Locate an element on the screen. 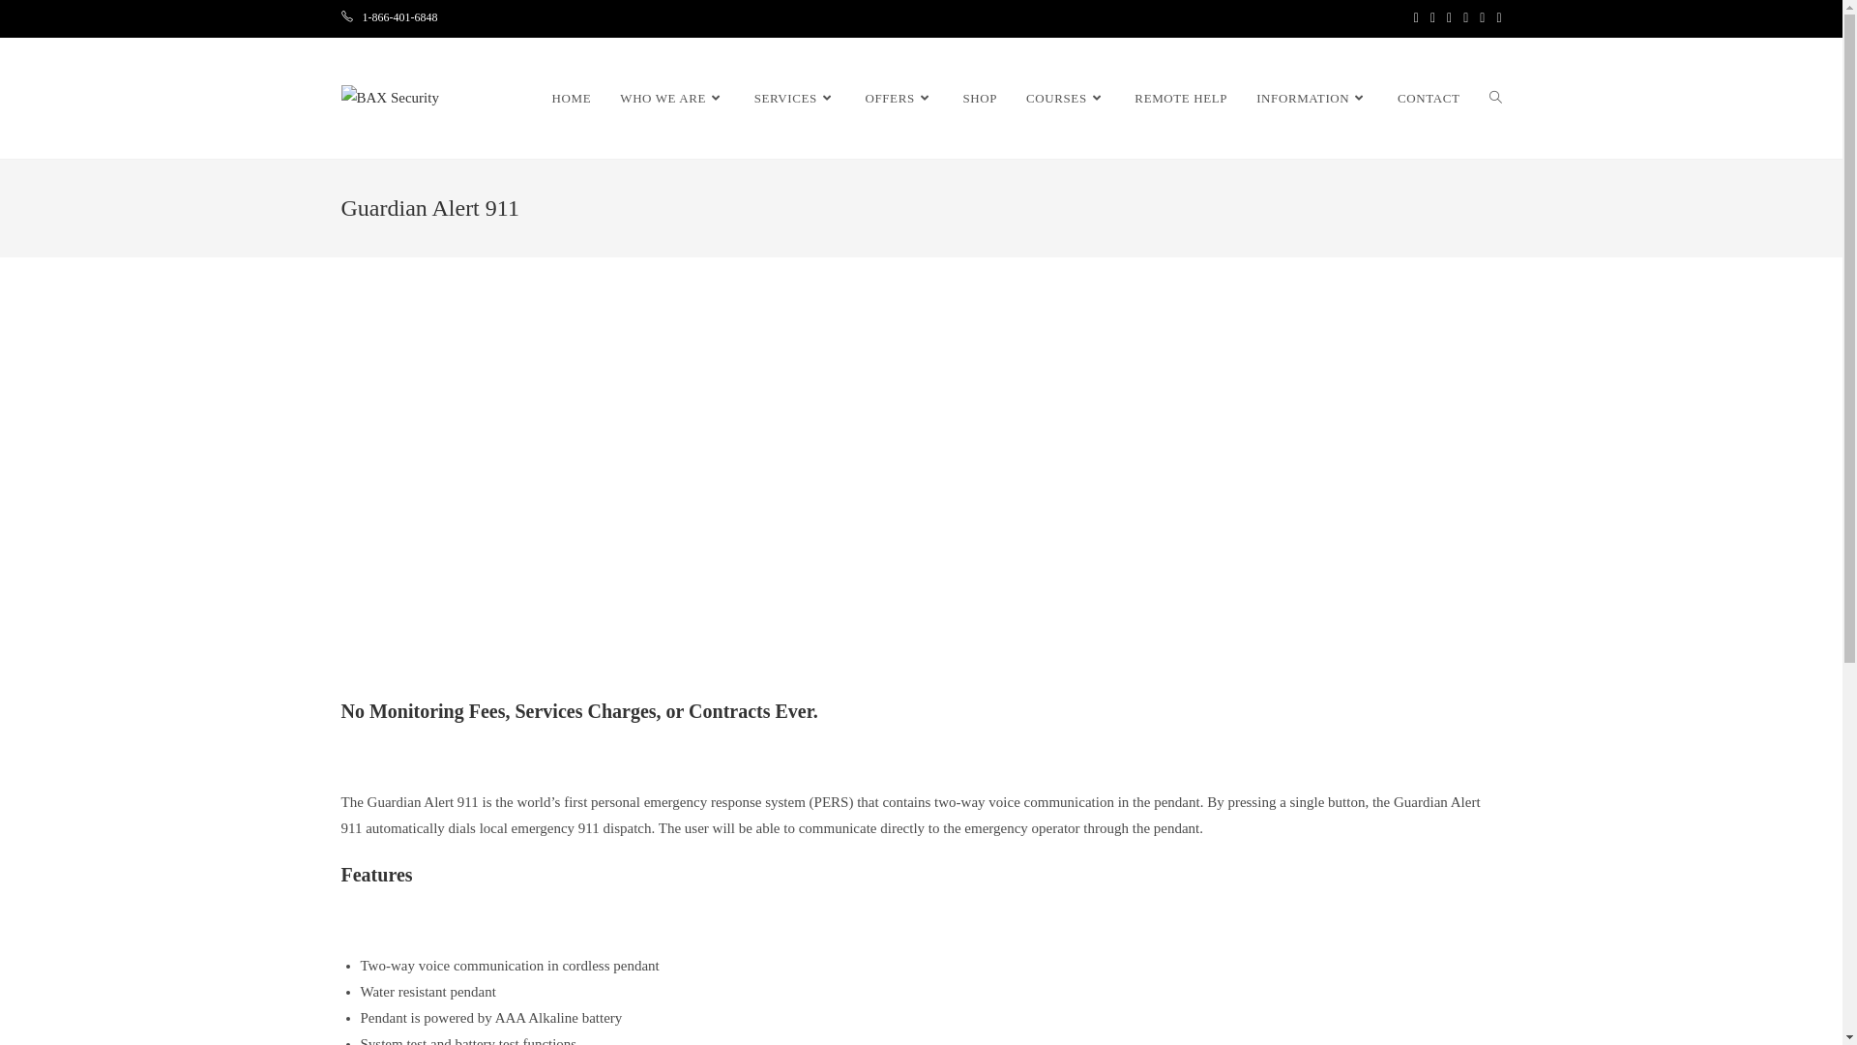  SHOP is located at coordinates (979, 98).